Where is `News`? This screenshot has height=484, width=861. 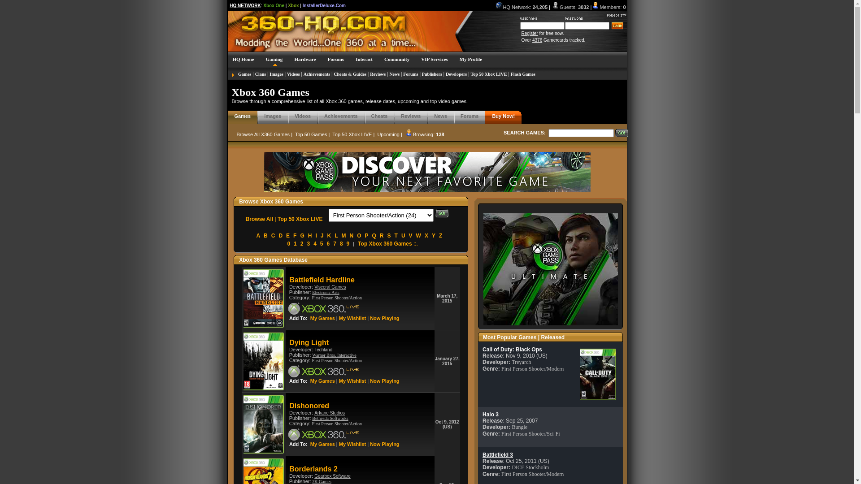 News is located at coordinates (395, 74).